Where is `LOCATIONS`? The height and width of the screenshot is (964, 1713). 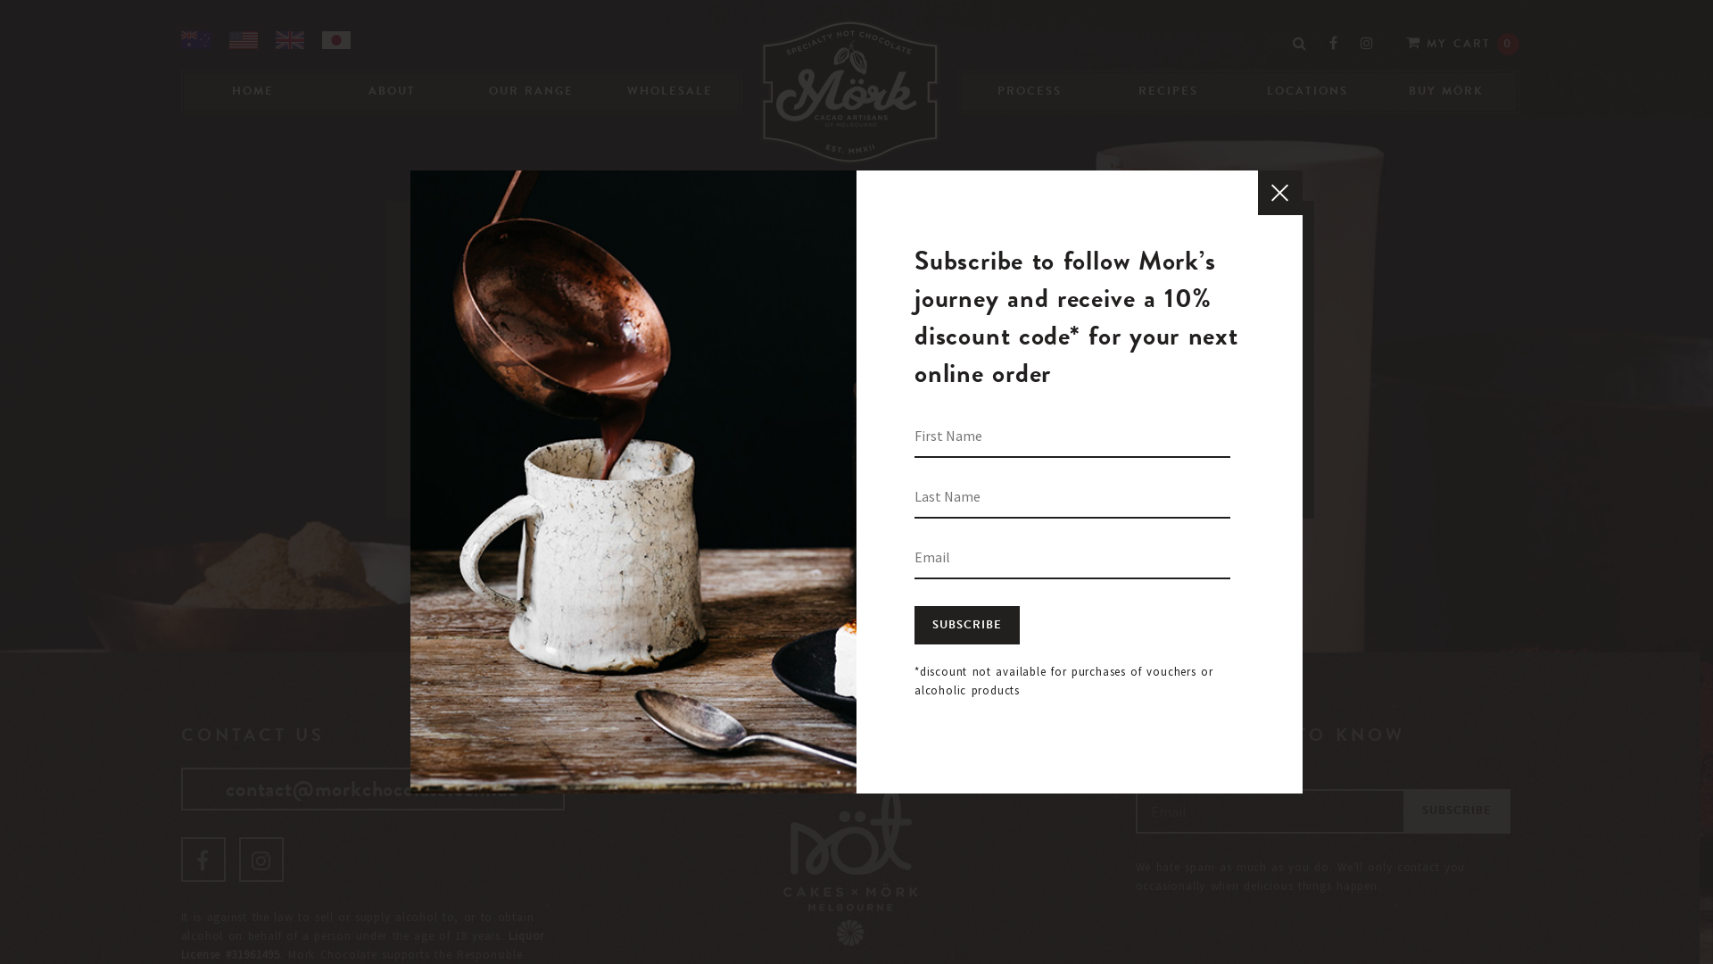
LOCATIONS is located at coordinates (1308, 92).